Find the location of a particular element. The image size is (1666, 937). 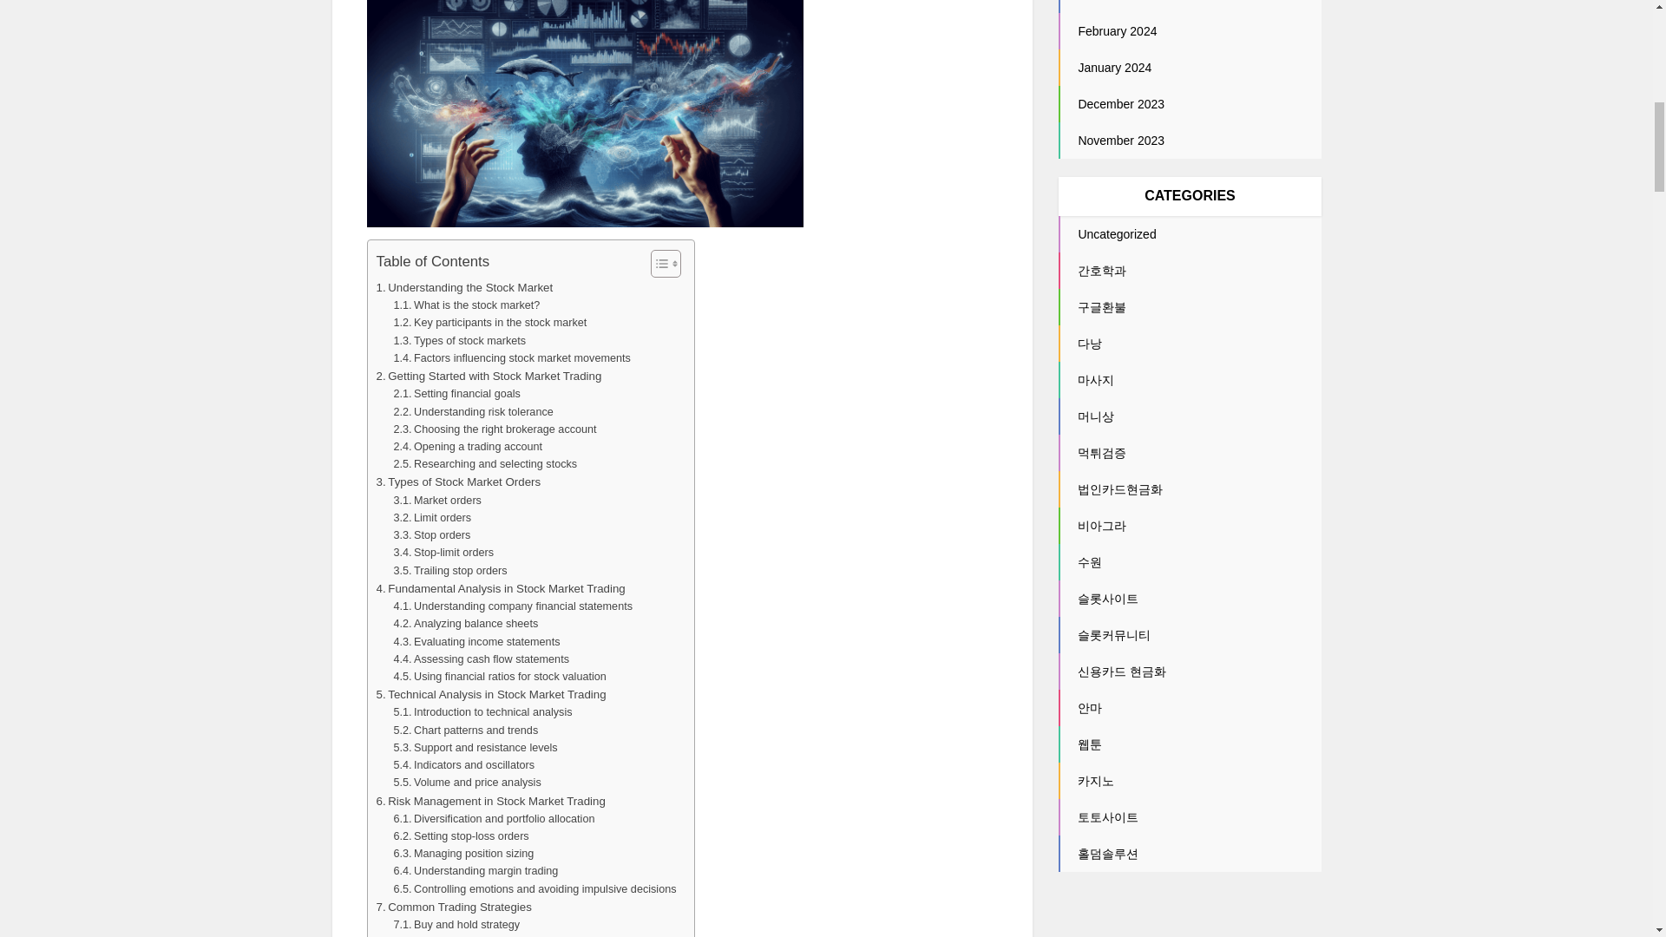

Choosing the right brokerage account is located at coordinates (495, 429).